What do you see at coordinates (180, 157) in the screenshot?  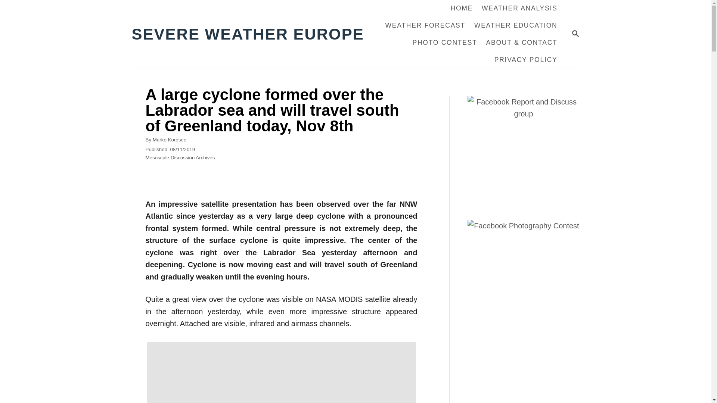 I see `PRIVACY POLICY` at bounding box center [180, 157].